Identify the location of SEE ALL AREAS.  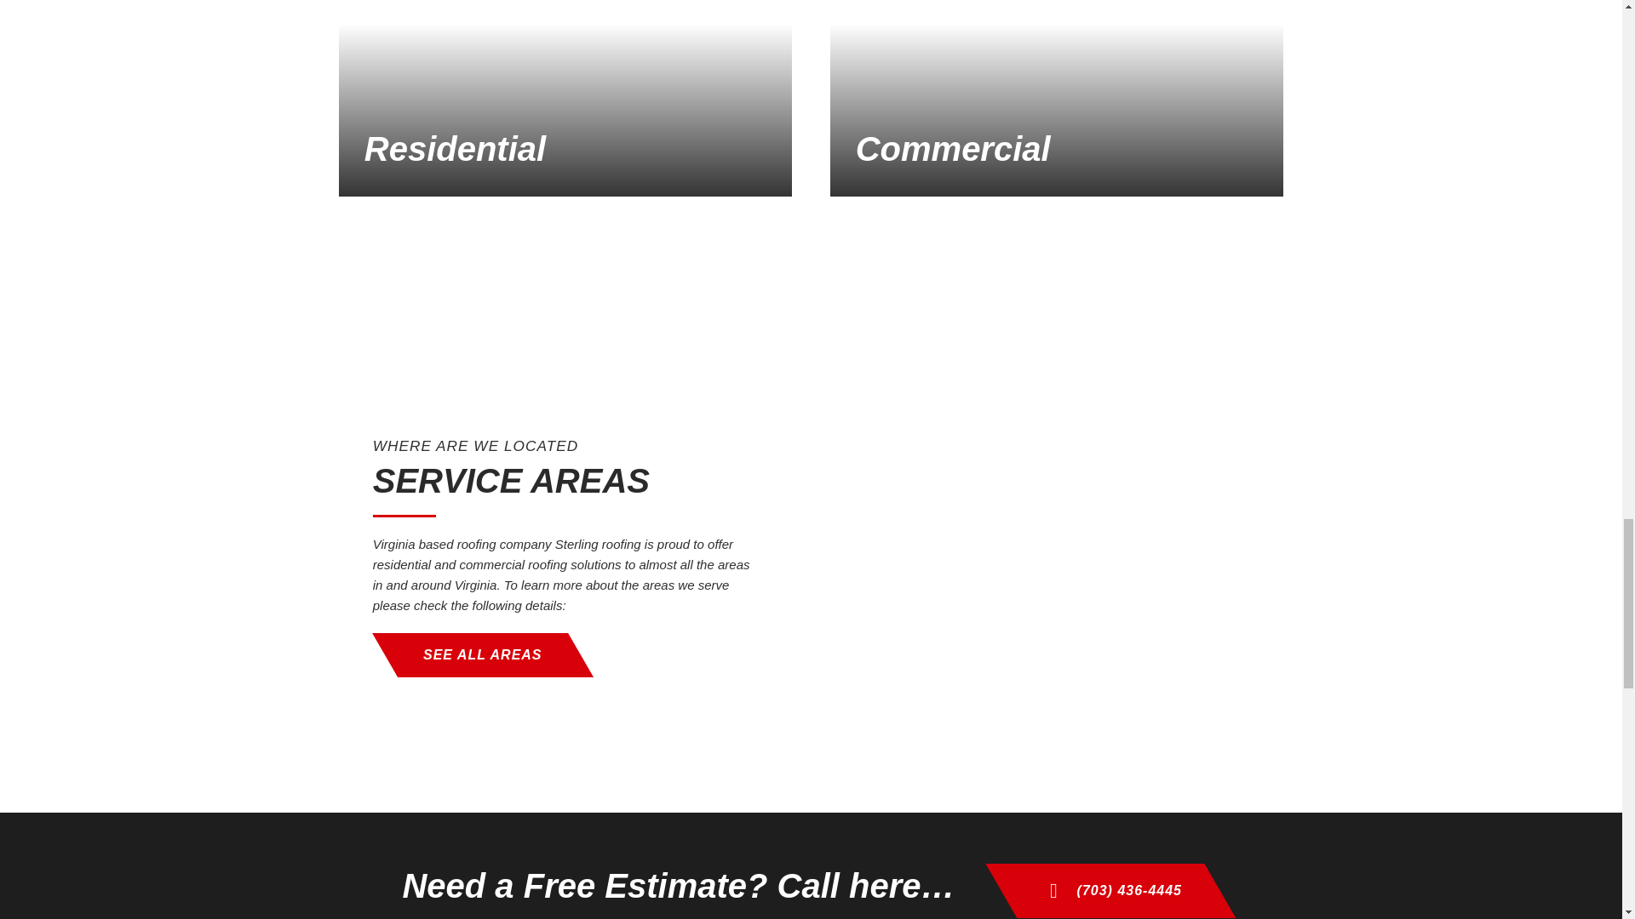
(470, 655).